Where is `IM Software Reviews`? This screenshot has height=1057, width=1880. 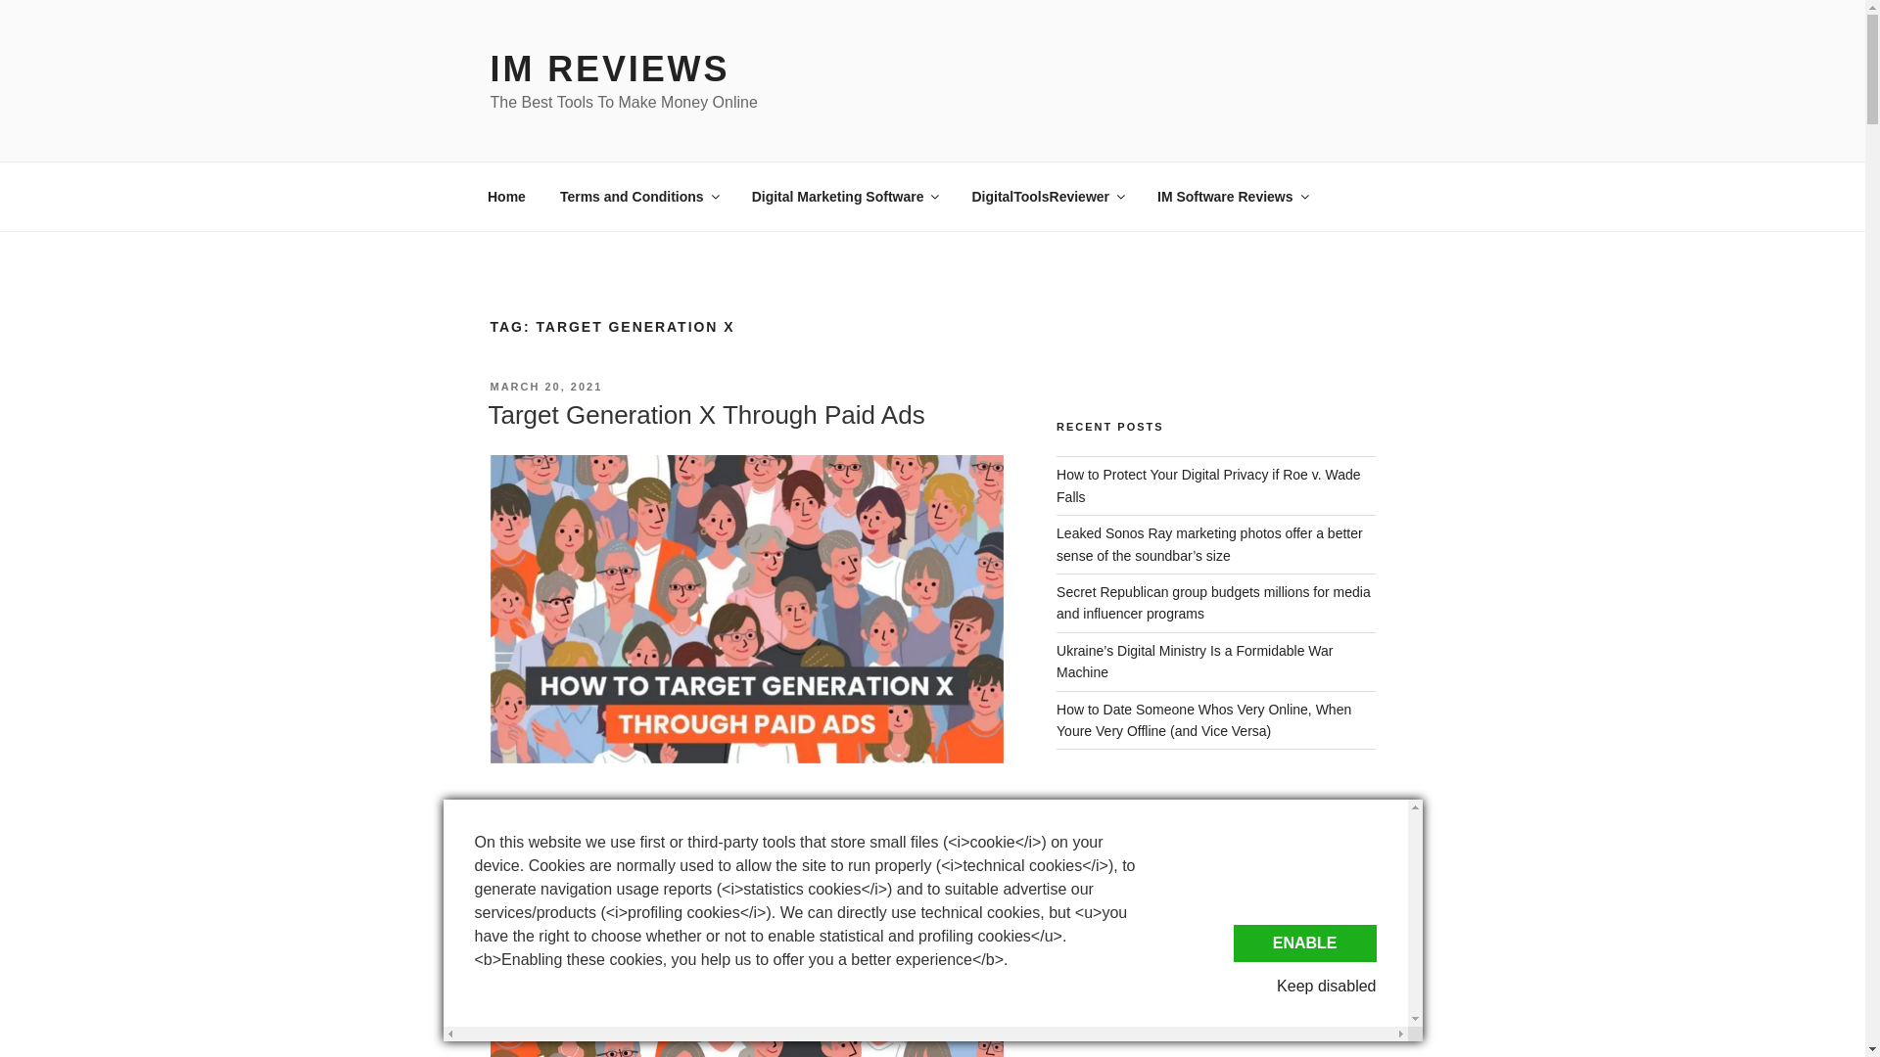
IM Software Reviews is located at coordinates (1233, 196).